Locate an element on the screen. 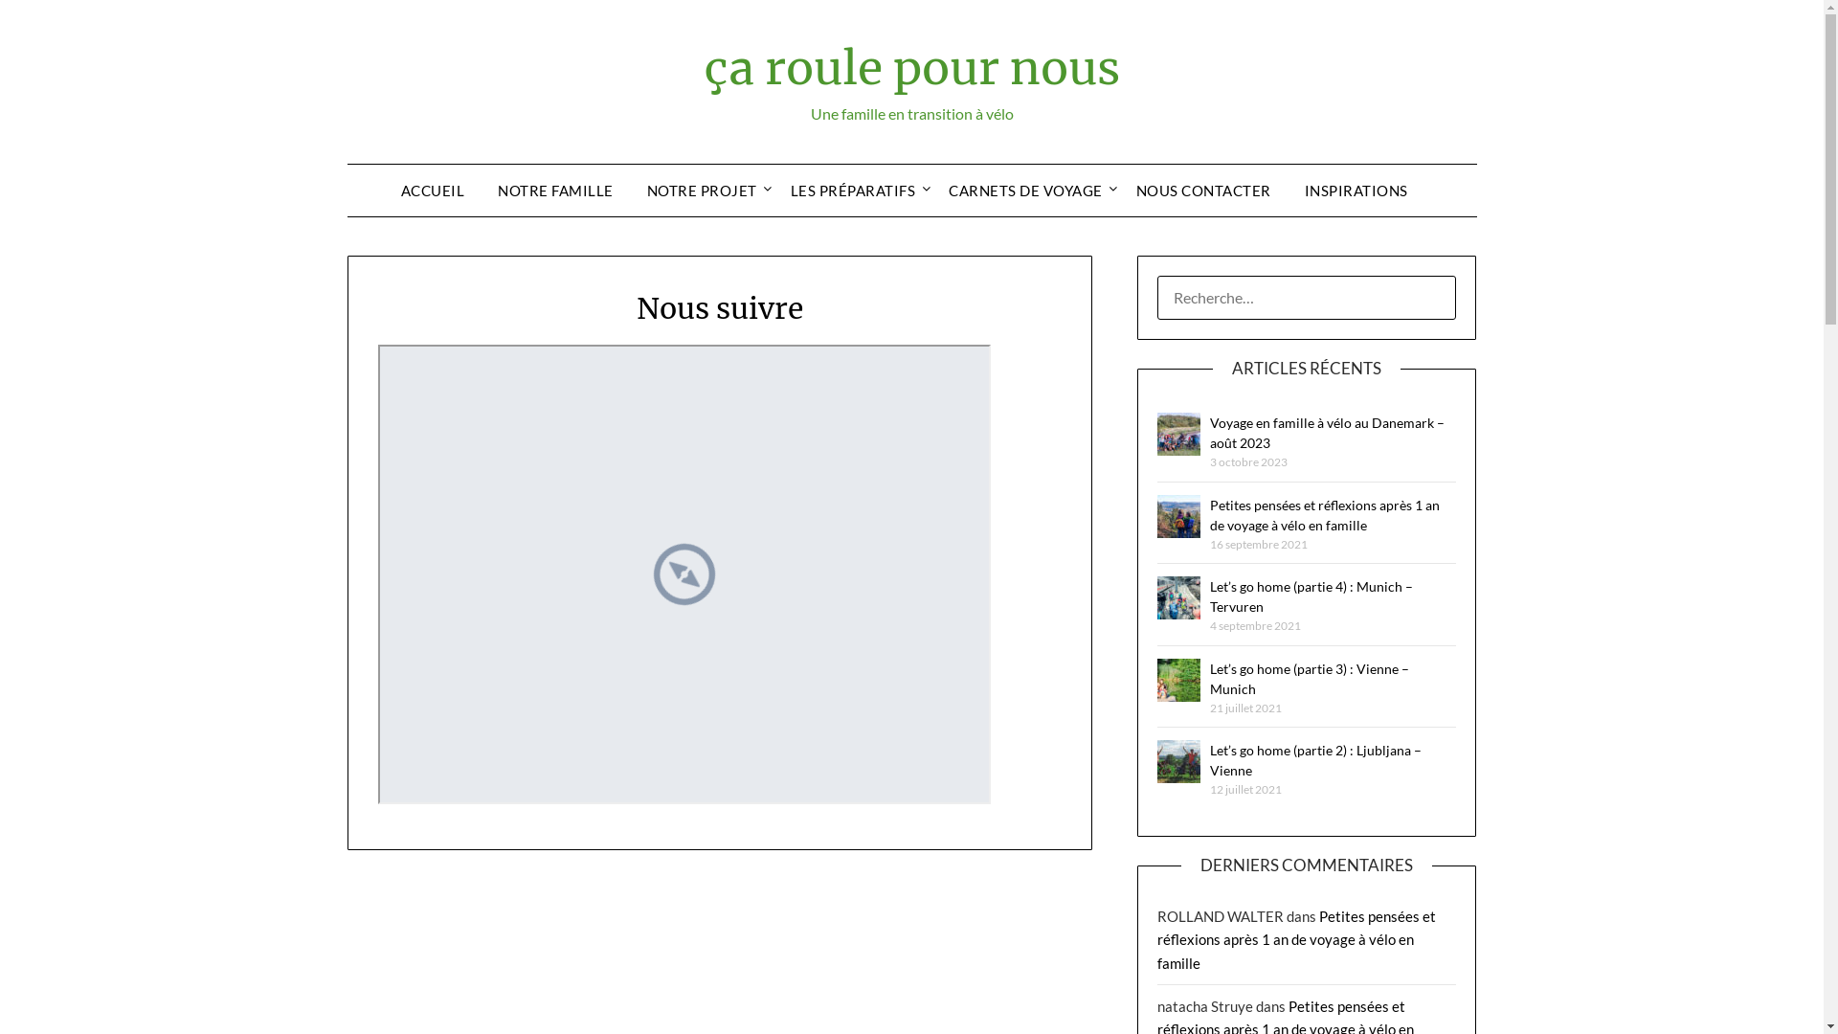 The width and height of the screenshot is (1838, 1034). CARNETS DE VOYAGE is located at coordinates (1026, 191).